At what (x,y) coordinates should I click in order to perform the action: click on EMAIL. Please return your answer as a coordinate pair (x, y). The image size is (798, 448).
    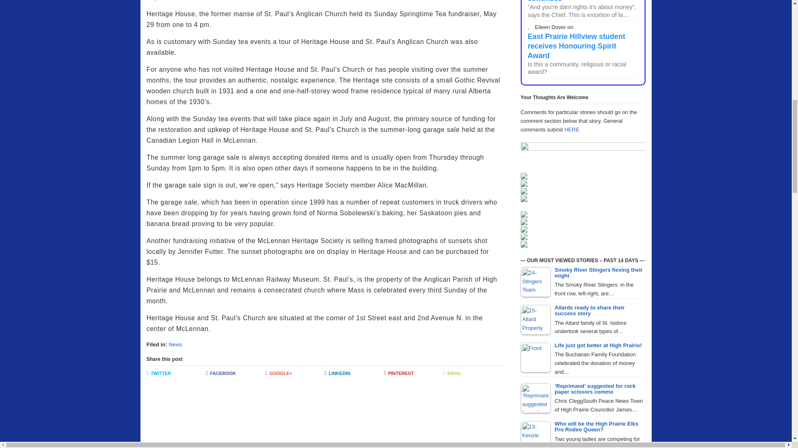
    Looking at the image, I should click on (473, 374).